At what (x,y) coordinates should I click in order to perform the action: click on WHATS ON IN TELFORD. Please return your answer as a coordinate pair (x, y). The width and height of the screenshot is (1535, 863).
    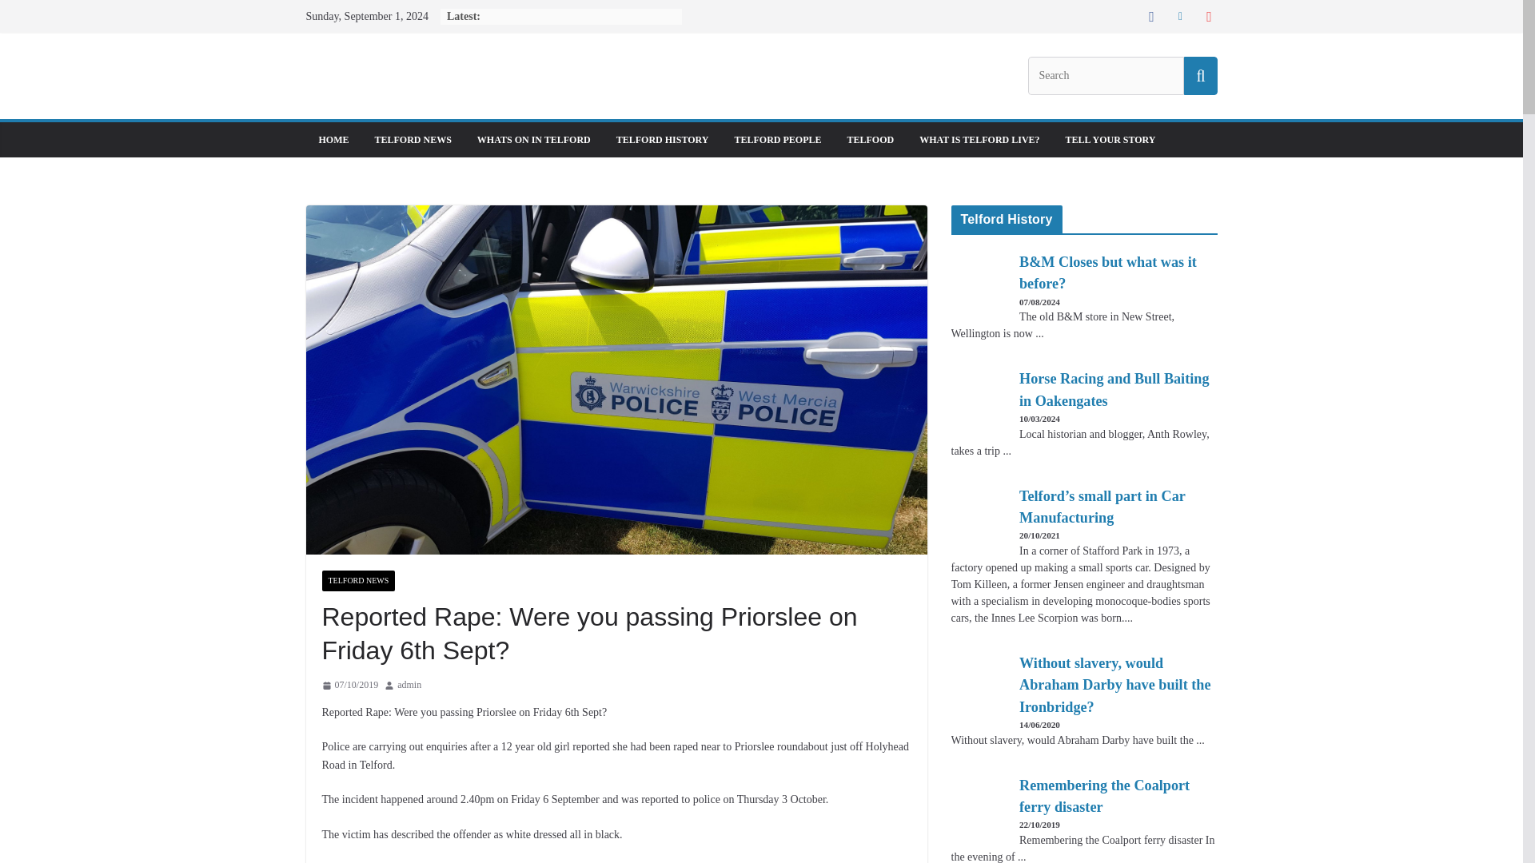
    Looking at the image, I should click on (534, 139).